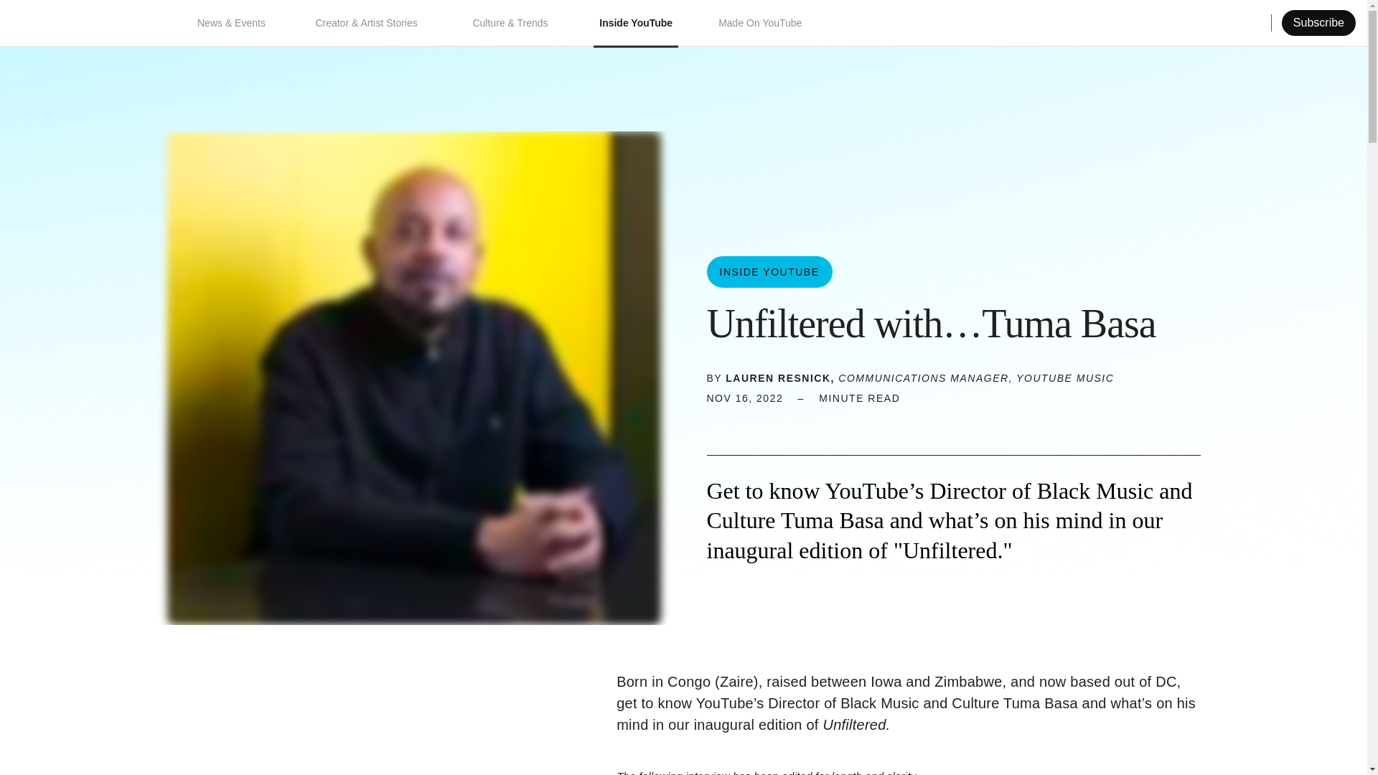  I want to click on Inside YouTube, so click(769, 271).